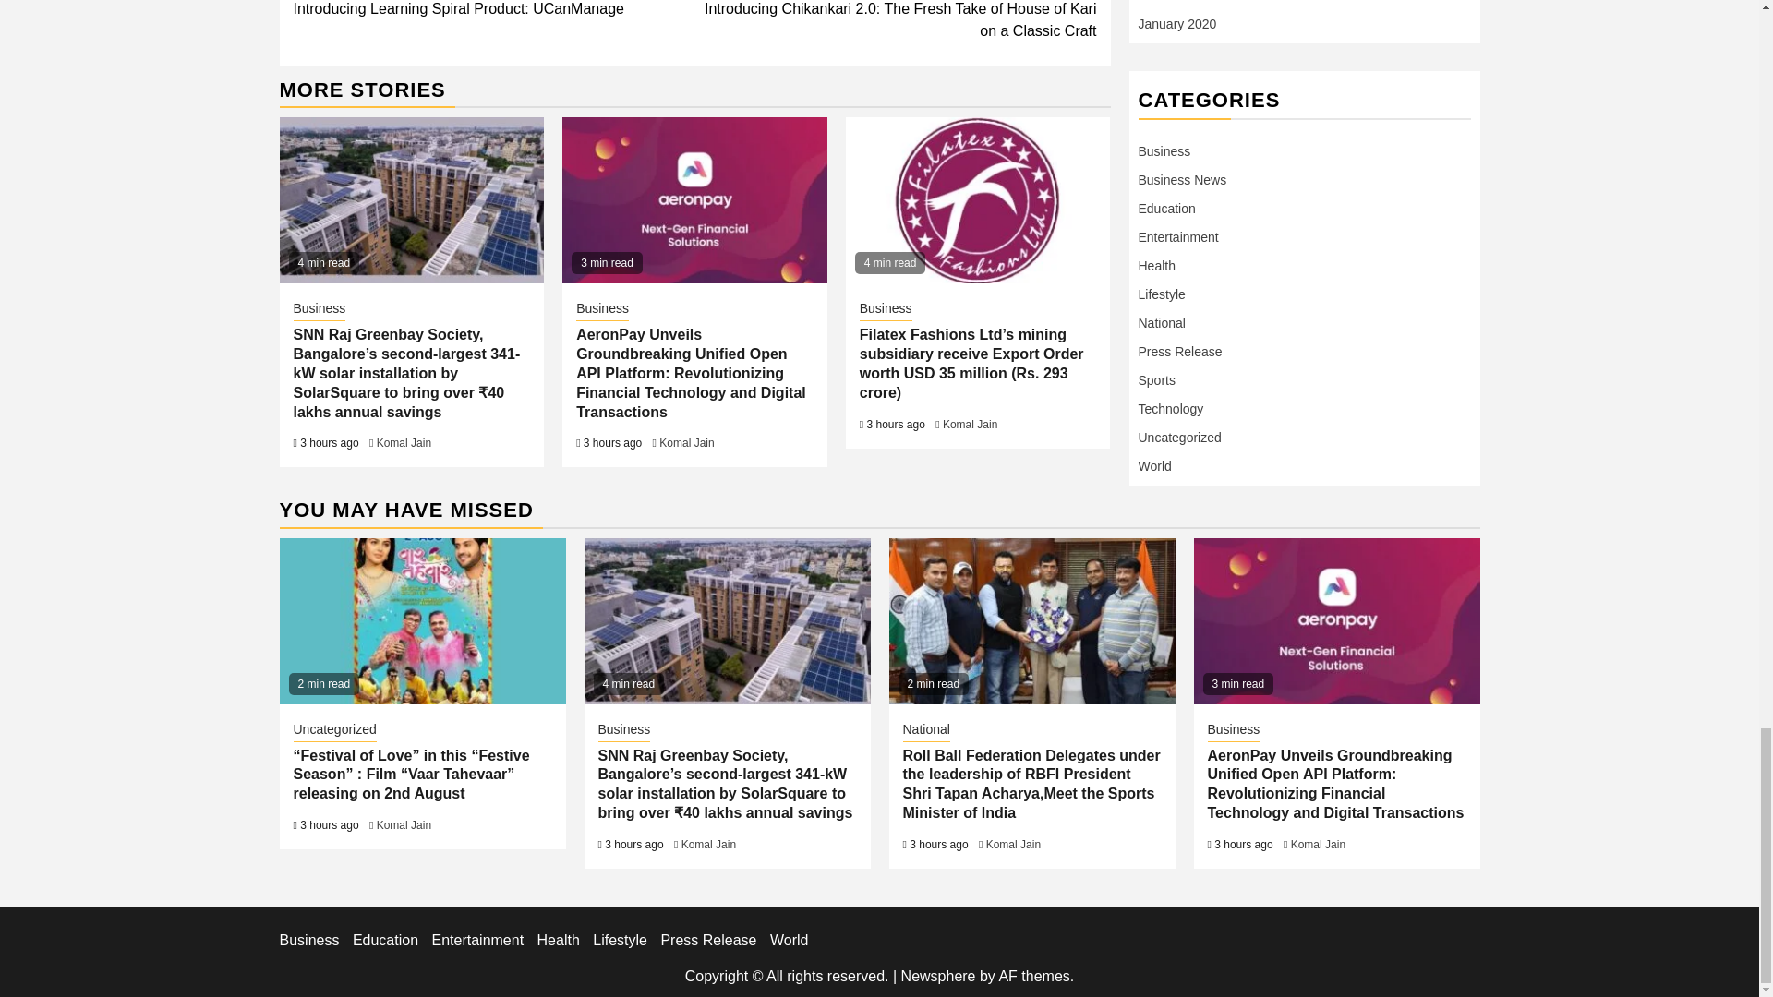 The image size is (1773, 997). What do you see at coordinates (494, 9) in the screenshot?
I see `Business` at bounding box center [494, 9].